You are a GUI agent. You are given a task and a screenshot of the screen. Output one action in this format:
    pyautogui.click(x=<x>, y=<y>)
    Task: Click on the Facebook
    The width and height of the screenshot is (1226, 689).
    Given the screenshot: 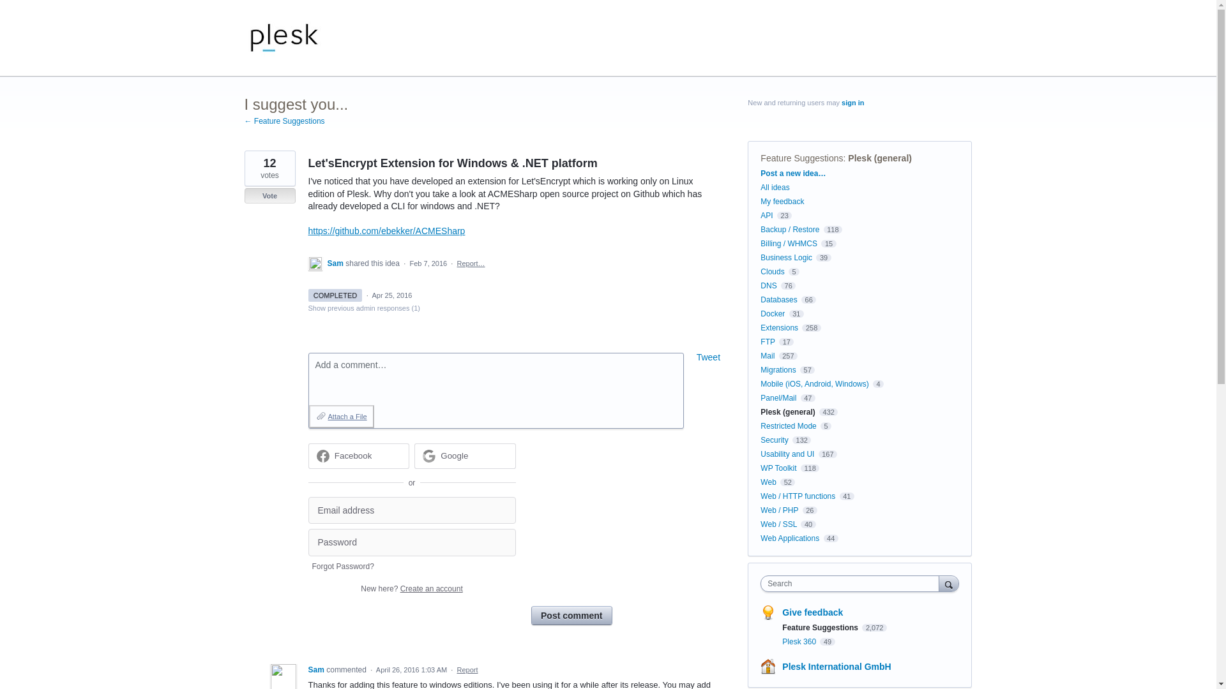 What is the action you would take?
    pyautogui.click(x=358, y=456)
    